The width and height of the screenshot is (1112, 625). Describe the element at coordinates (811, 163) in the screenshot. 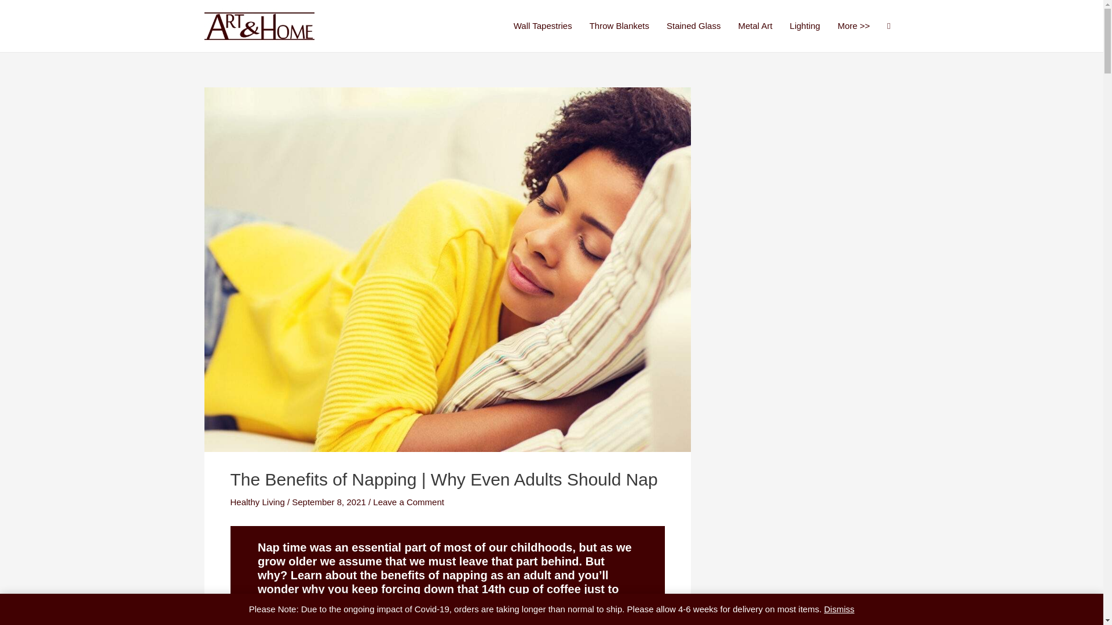

I see `Advertisement` at that location.